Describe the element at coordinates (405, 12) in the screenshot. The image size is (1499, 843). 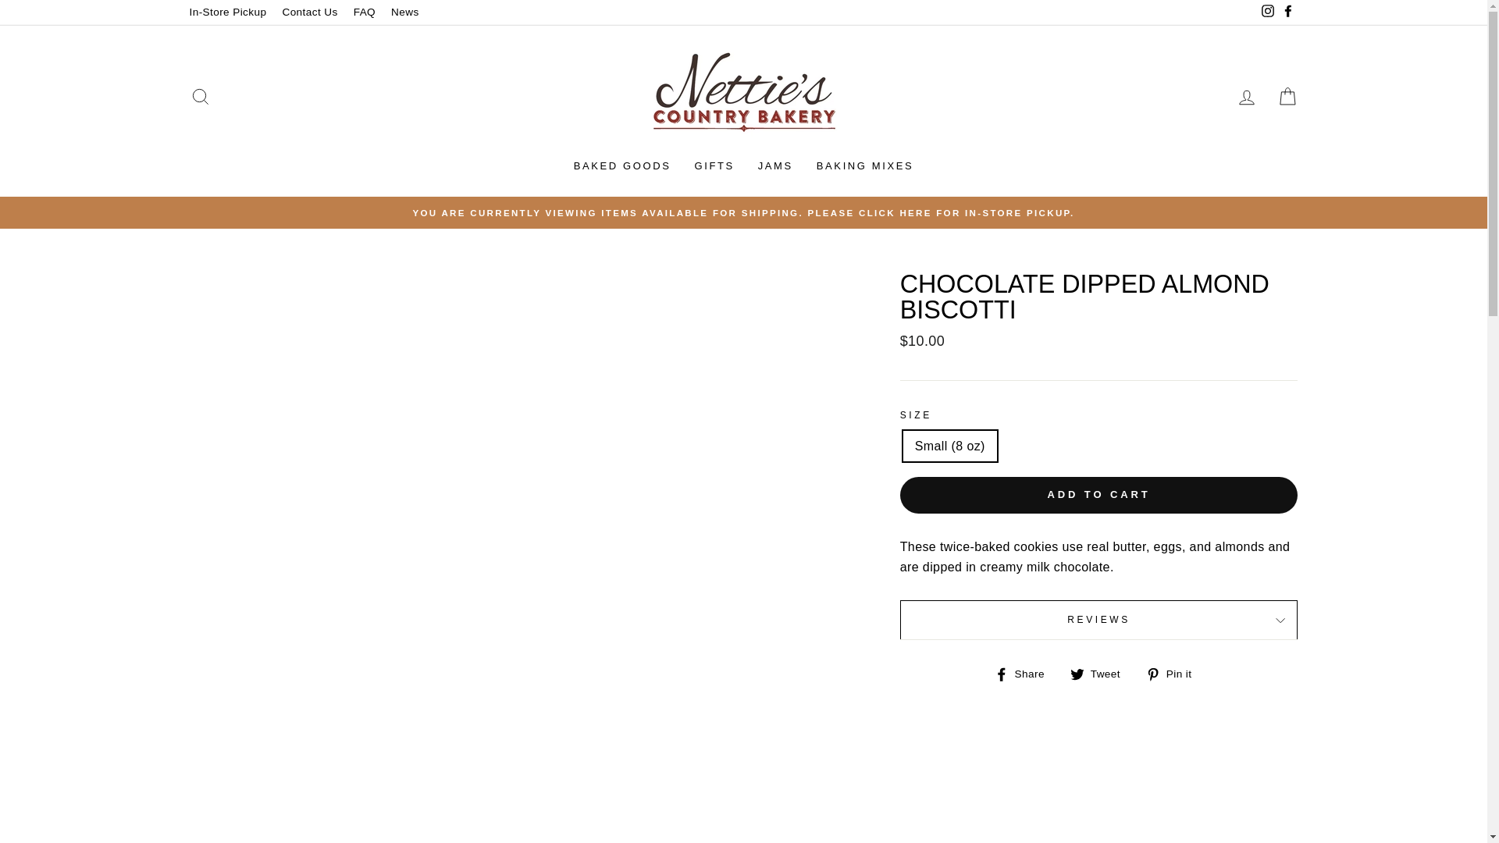
I see `News` at that location.